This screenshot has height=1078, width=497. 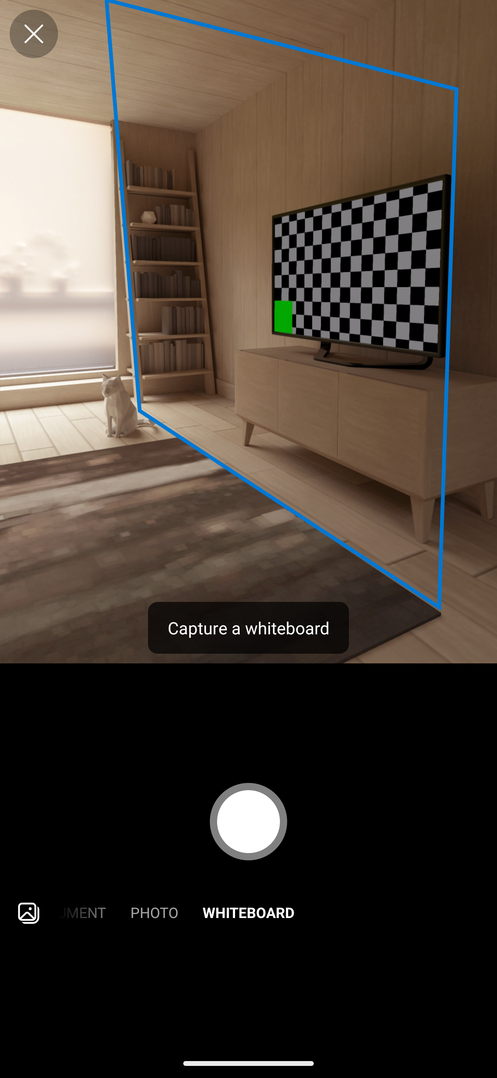 I want to click on WHITEBOARD, so click(x=248, y=914).